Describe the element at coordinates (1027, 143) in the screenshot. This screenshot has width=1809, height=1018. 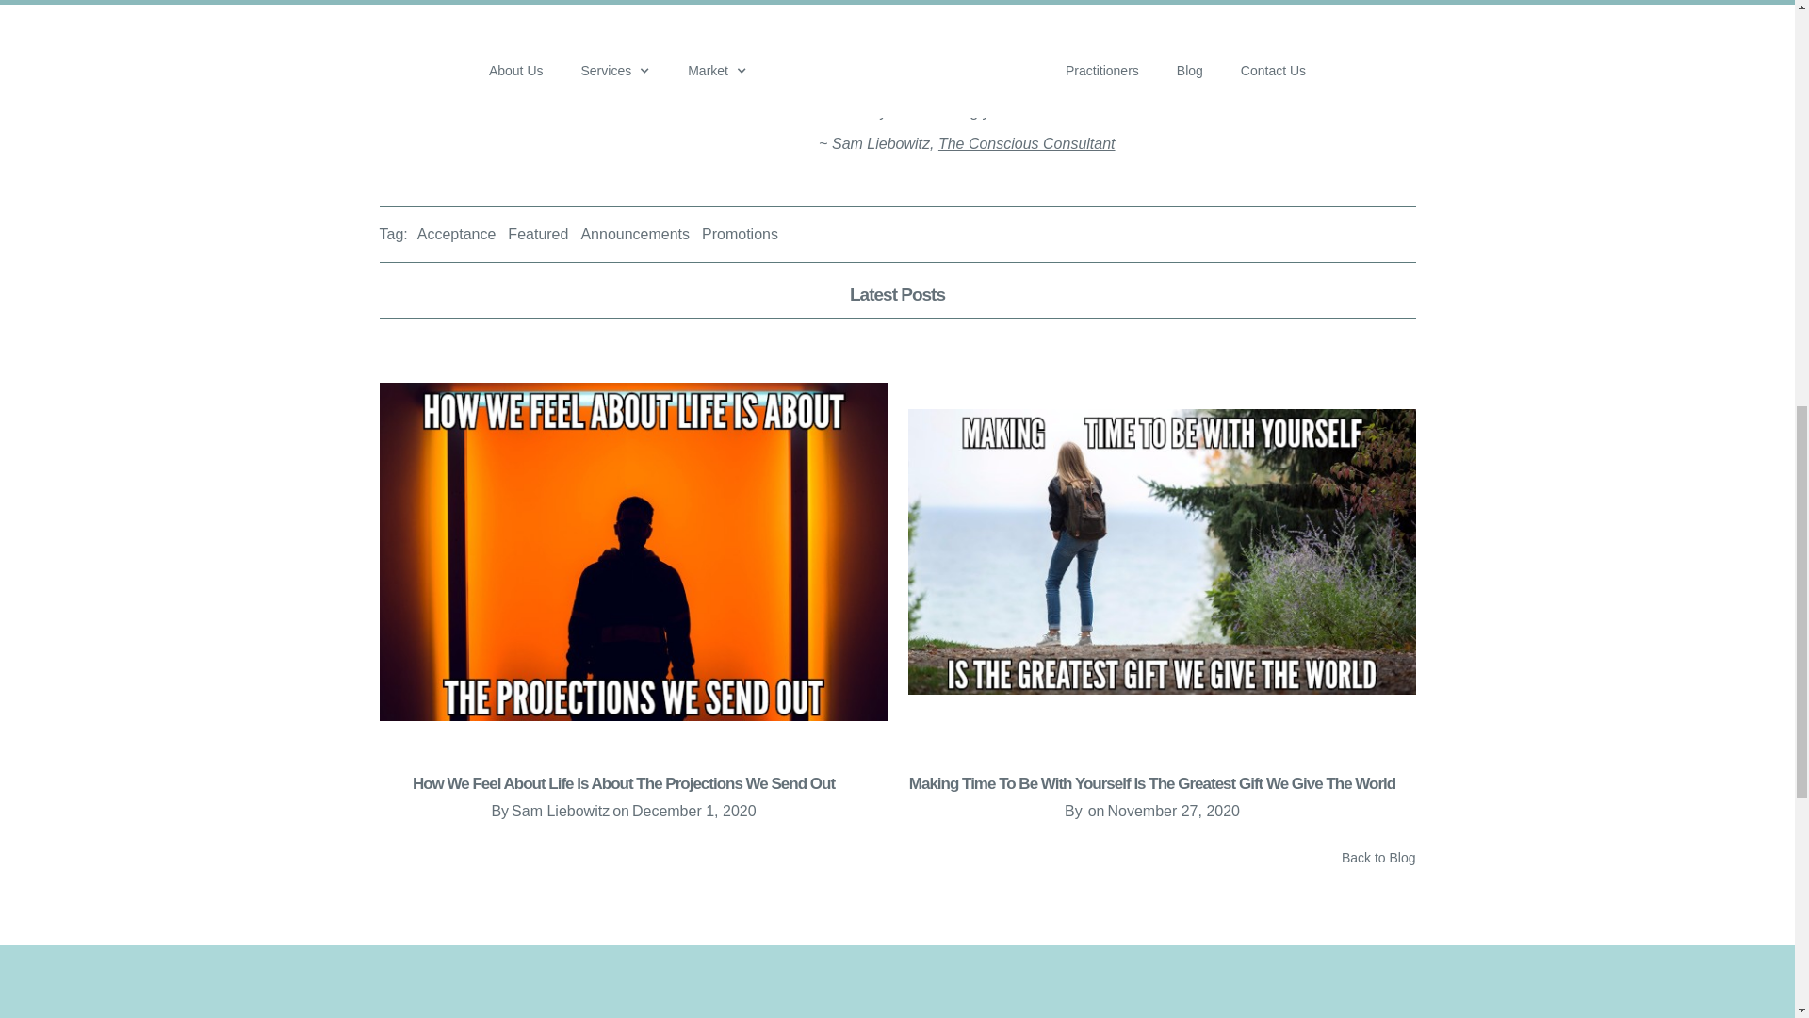
I see `The Conscious Consultant` at that location.